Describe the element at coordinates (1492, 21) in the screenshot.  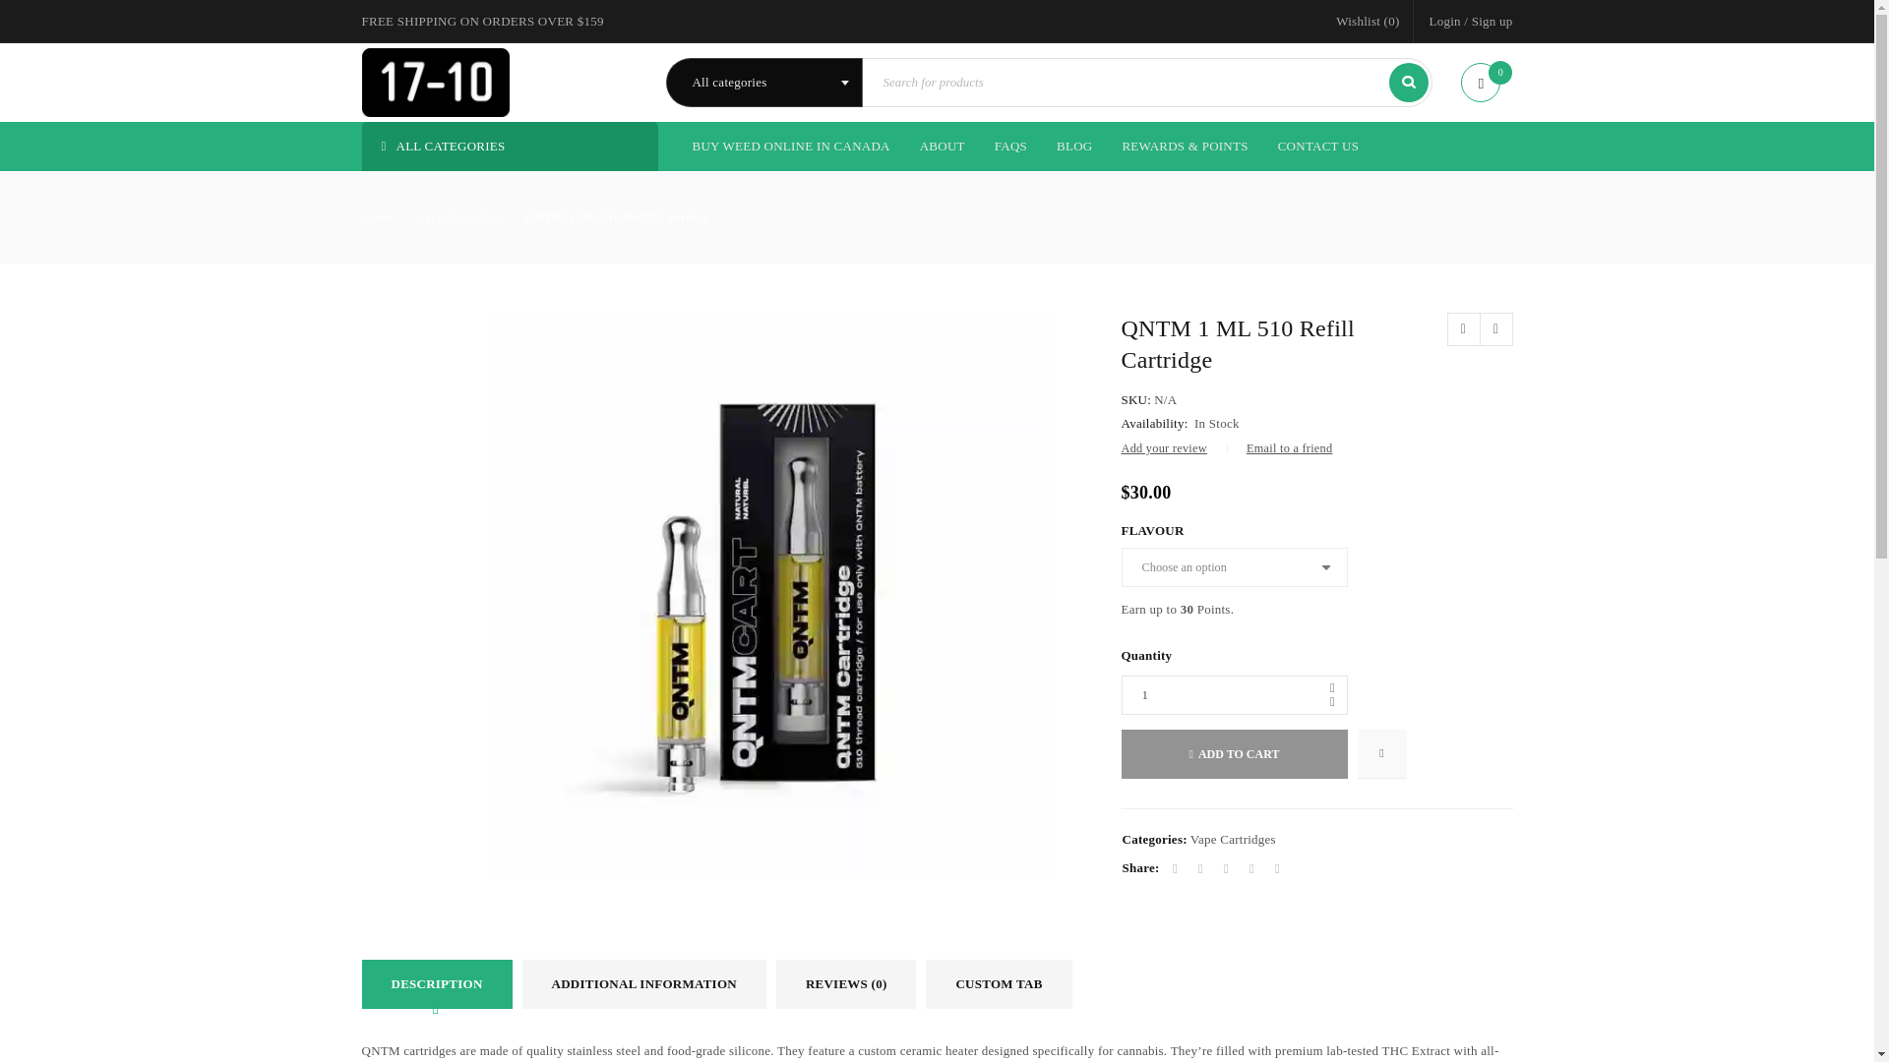
I see `Sign up` at that location.